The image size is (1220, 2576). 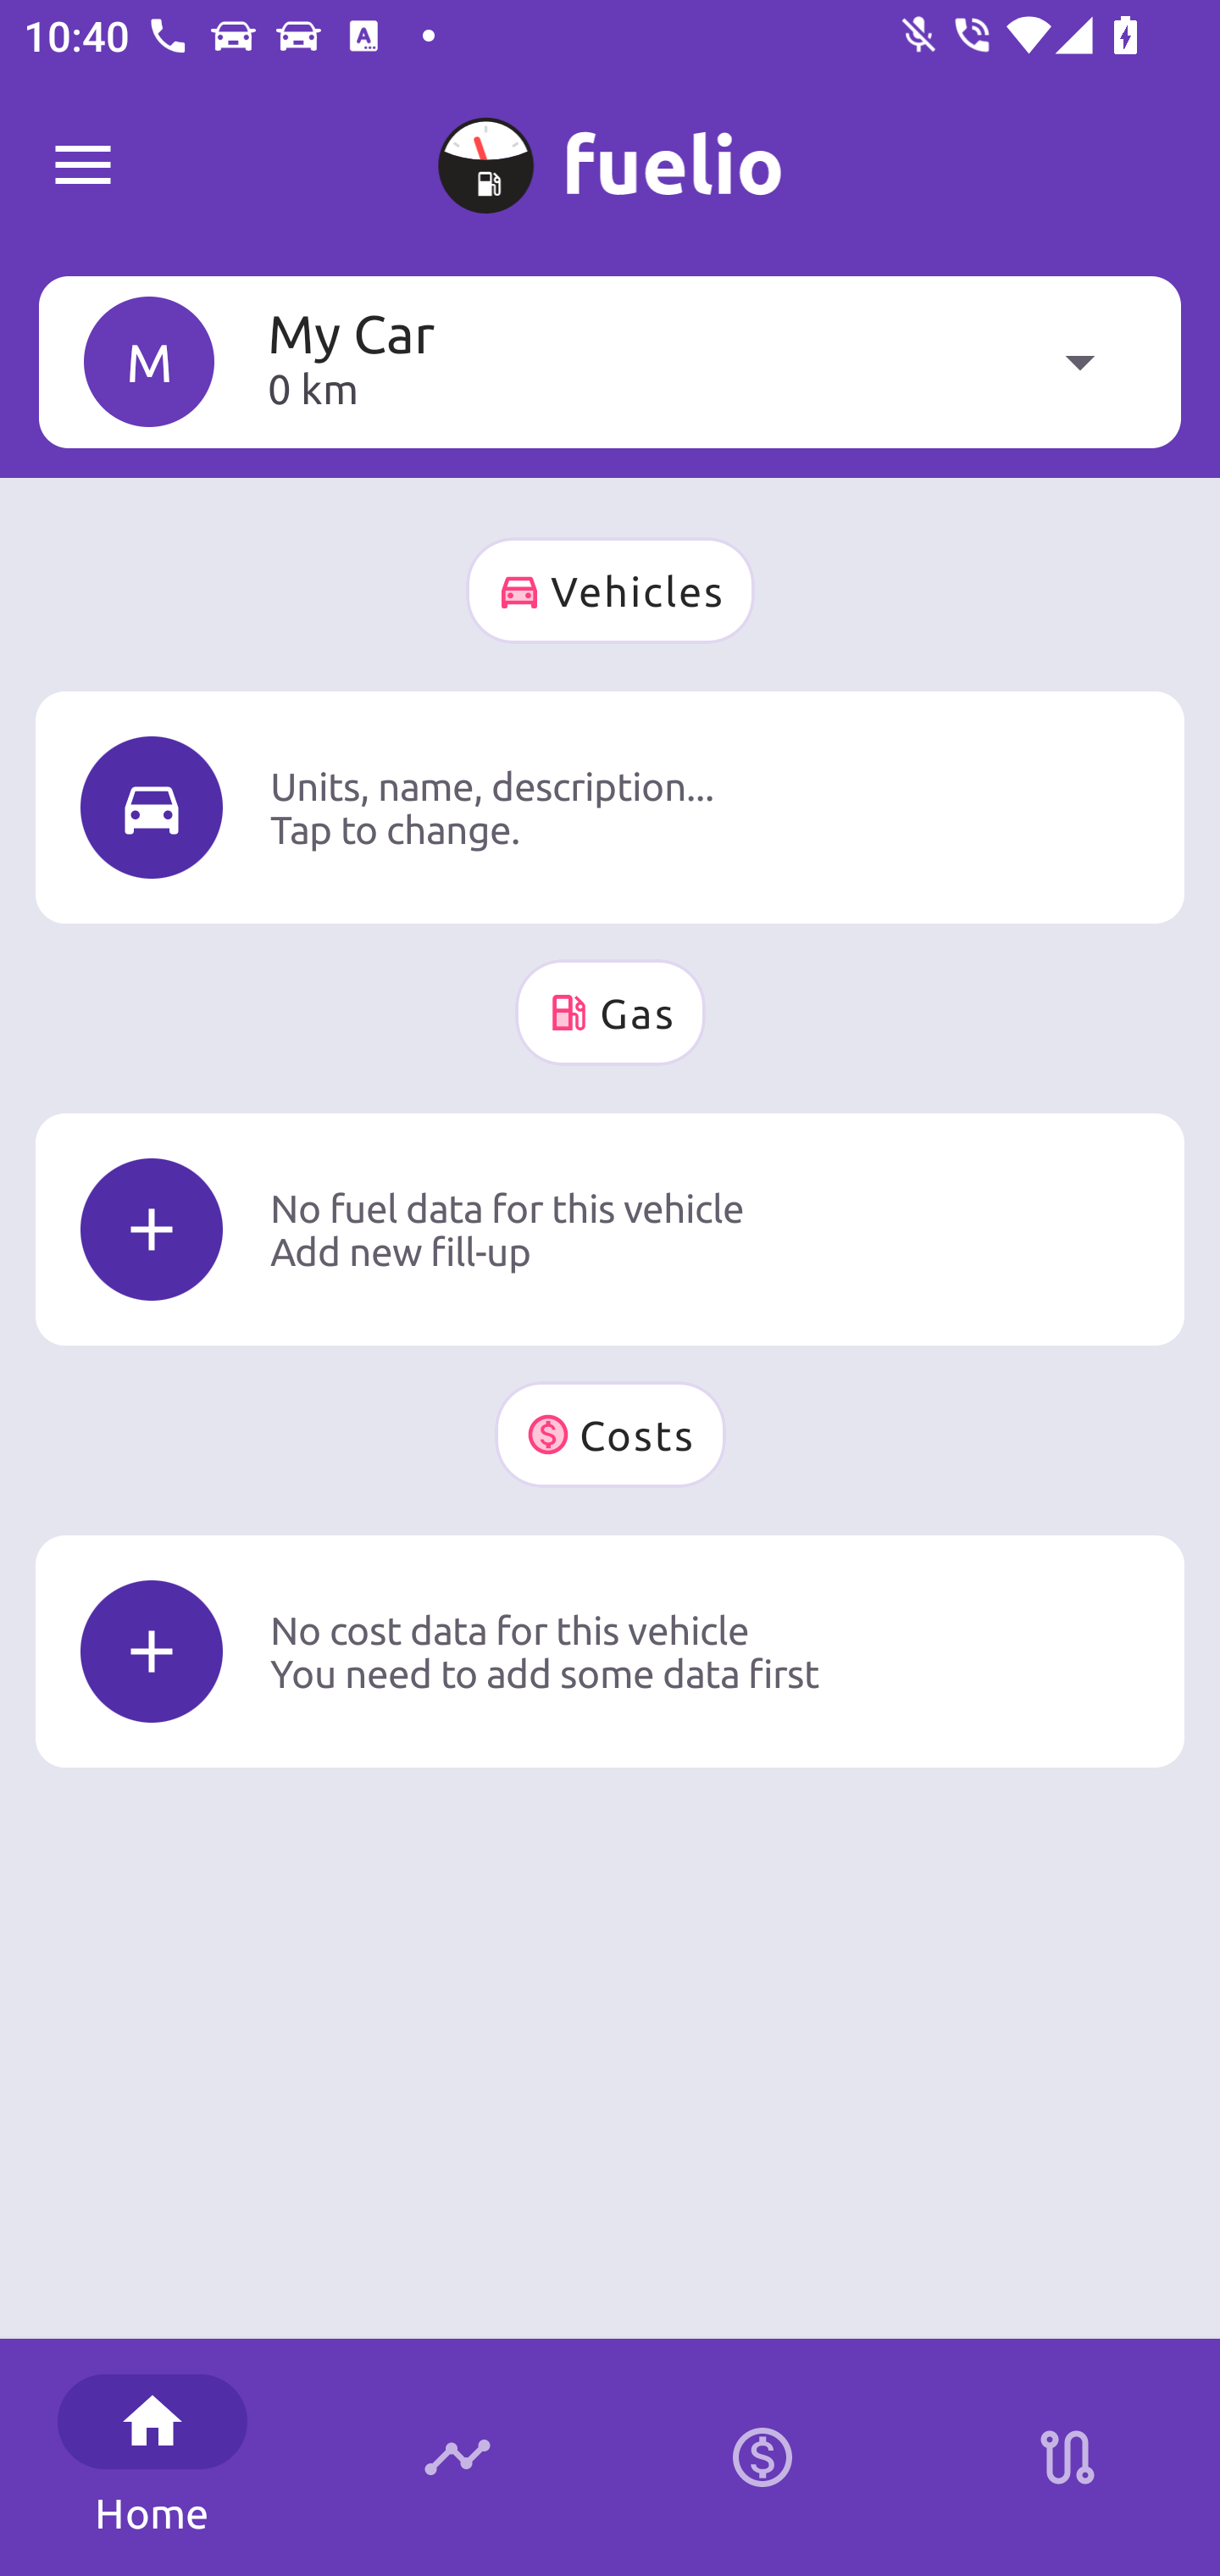 I want to click on Vehicles, so click(x=610, y=591).